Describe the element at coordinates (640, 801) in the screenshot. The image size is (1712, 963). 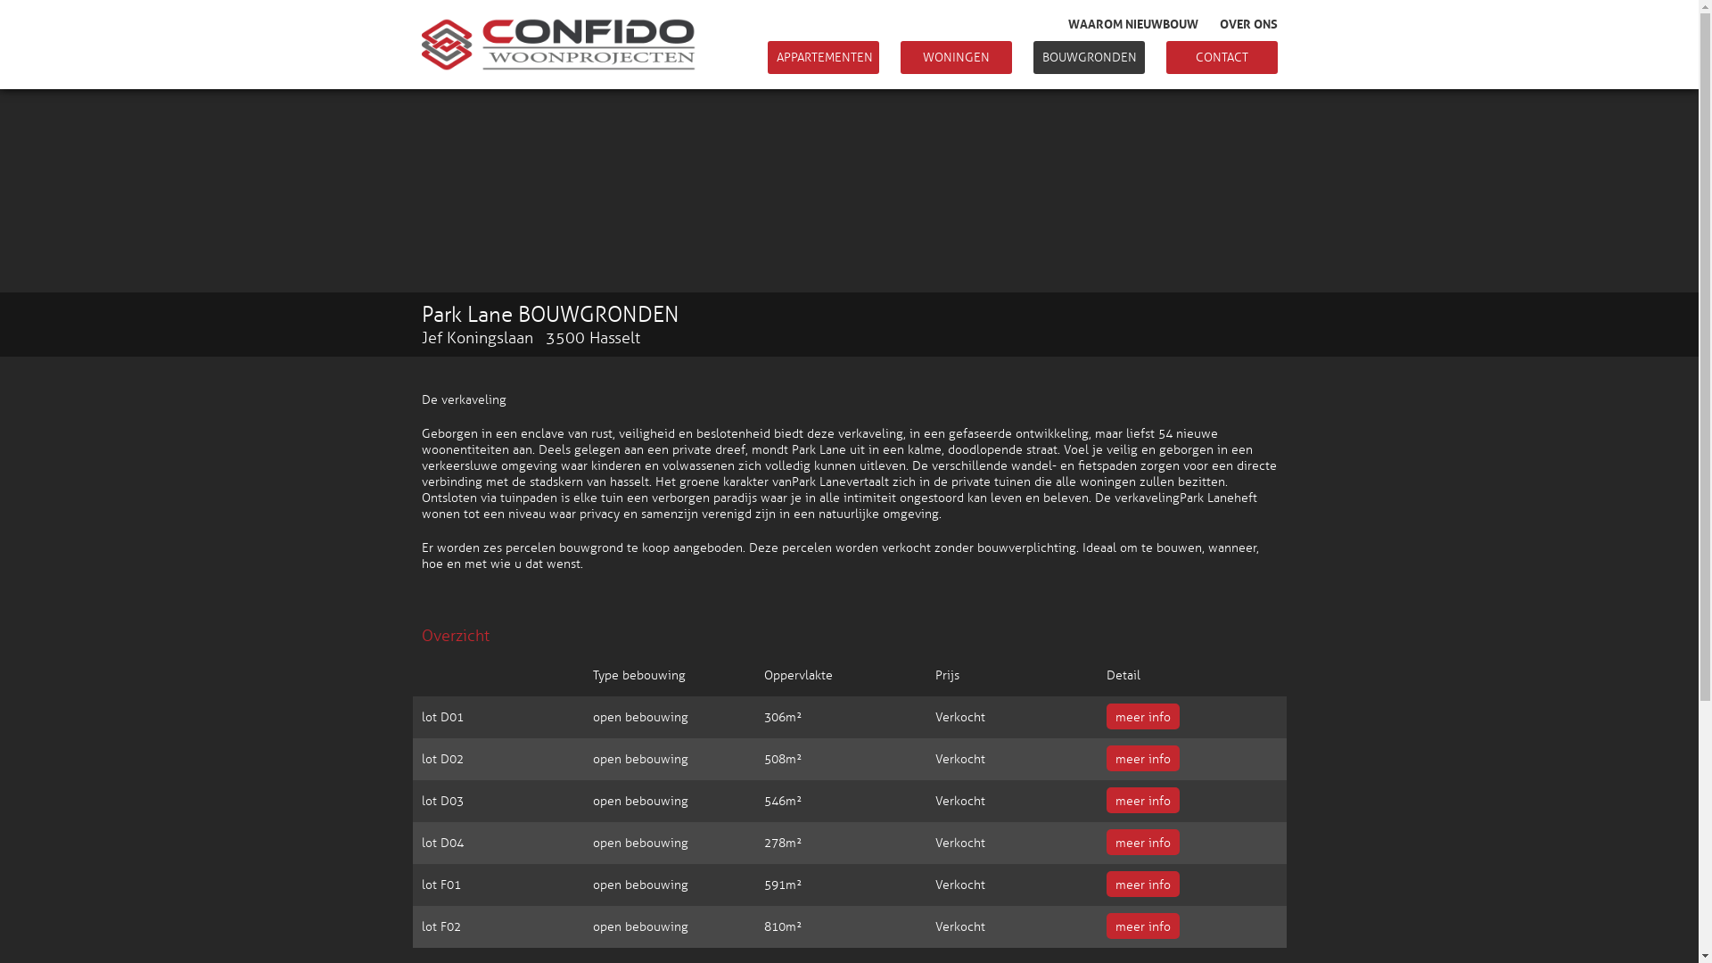
I see `open bebouwing` at that location.